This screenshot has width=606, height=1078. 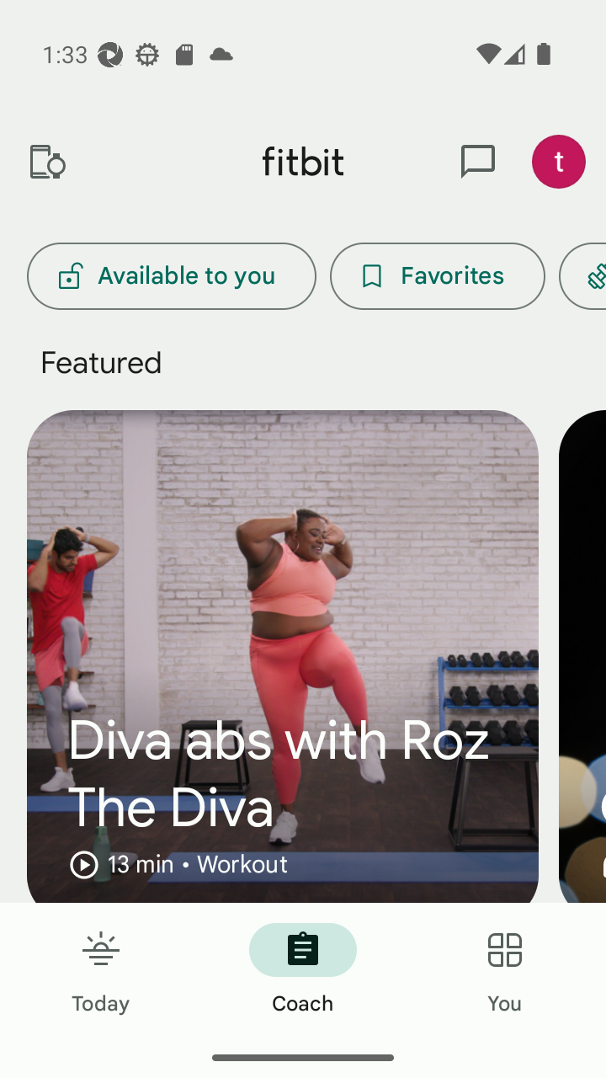 I want to click on Favorites, so click(x=438, y=276).